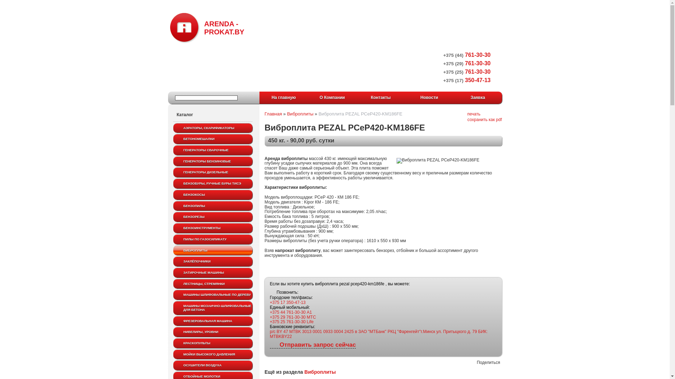  Describe the element at coordinates (292, 322) in the screenshot. I see `+375 25 761-30-30 Life` at that location.